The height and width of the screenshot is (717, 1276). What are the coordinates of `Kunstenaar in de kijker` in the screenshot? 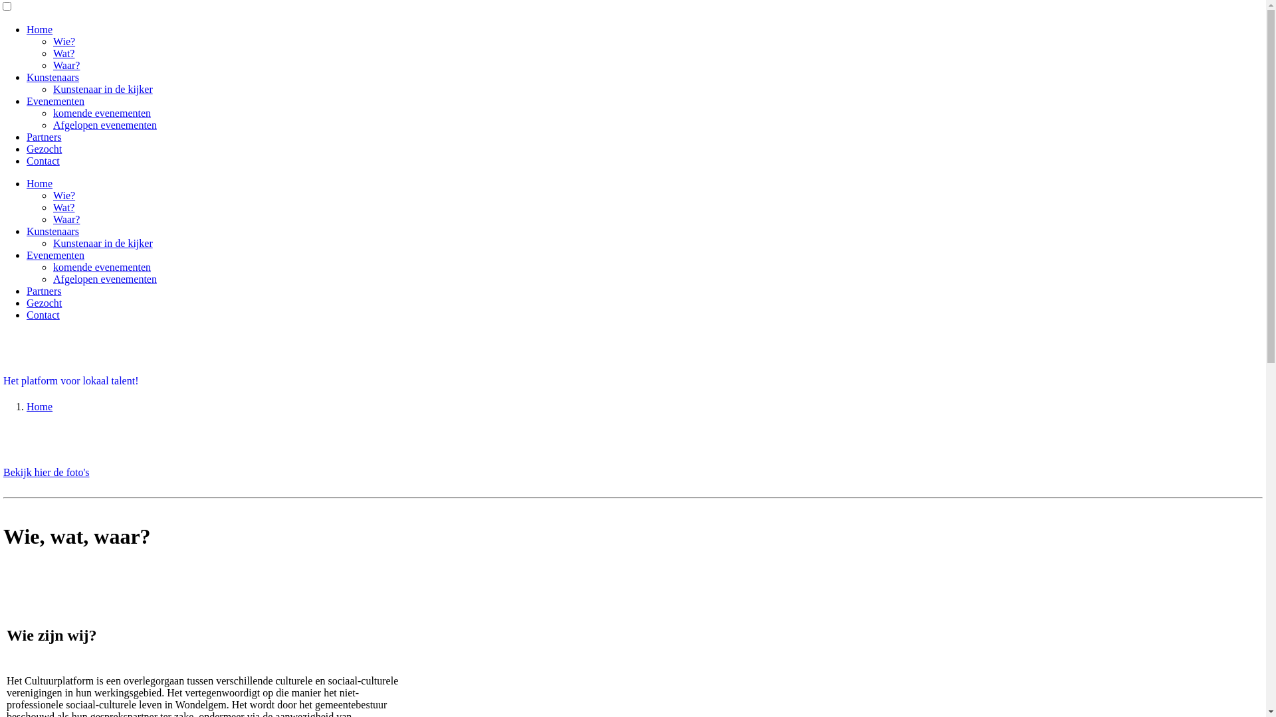 It's located at (103, 89).